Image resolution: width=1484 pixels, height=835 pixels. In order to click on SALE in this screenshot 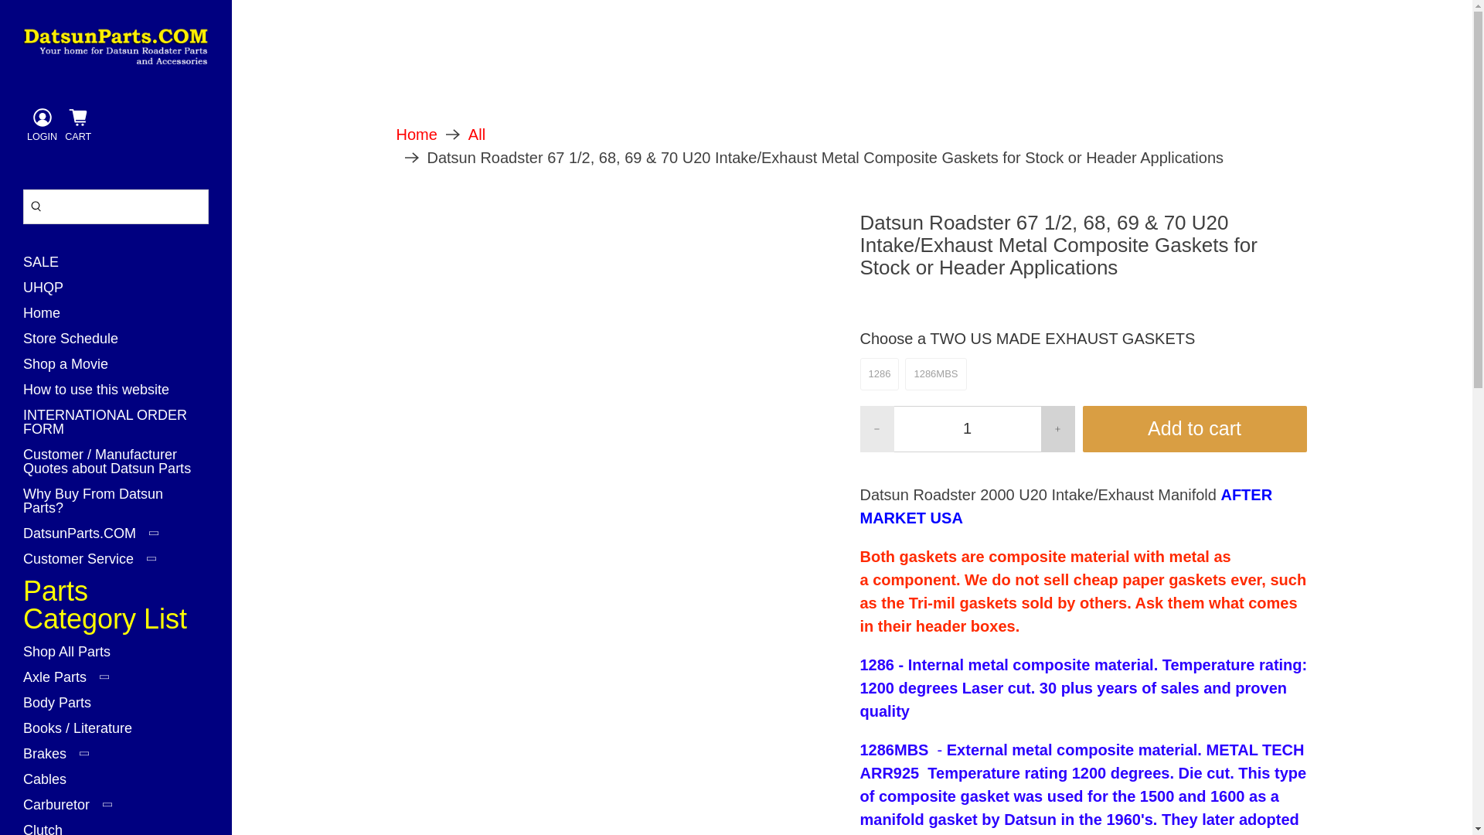, I will do `click(46, 268)`.